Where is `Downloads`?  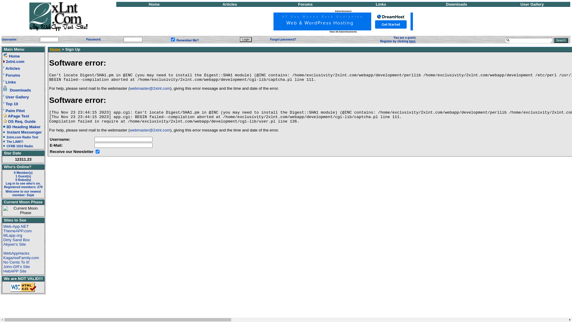
Downloads is located at coordinates (456, 4).